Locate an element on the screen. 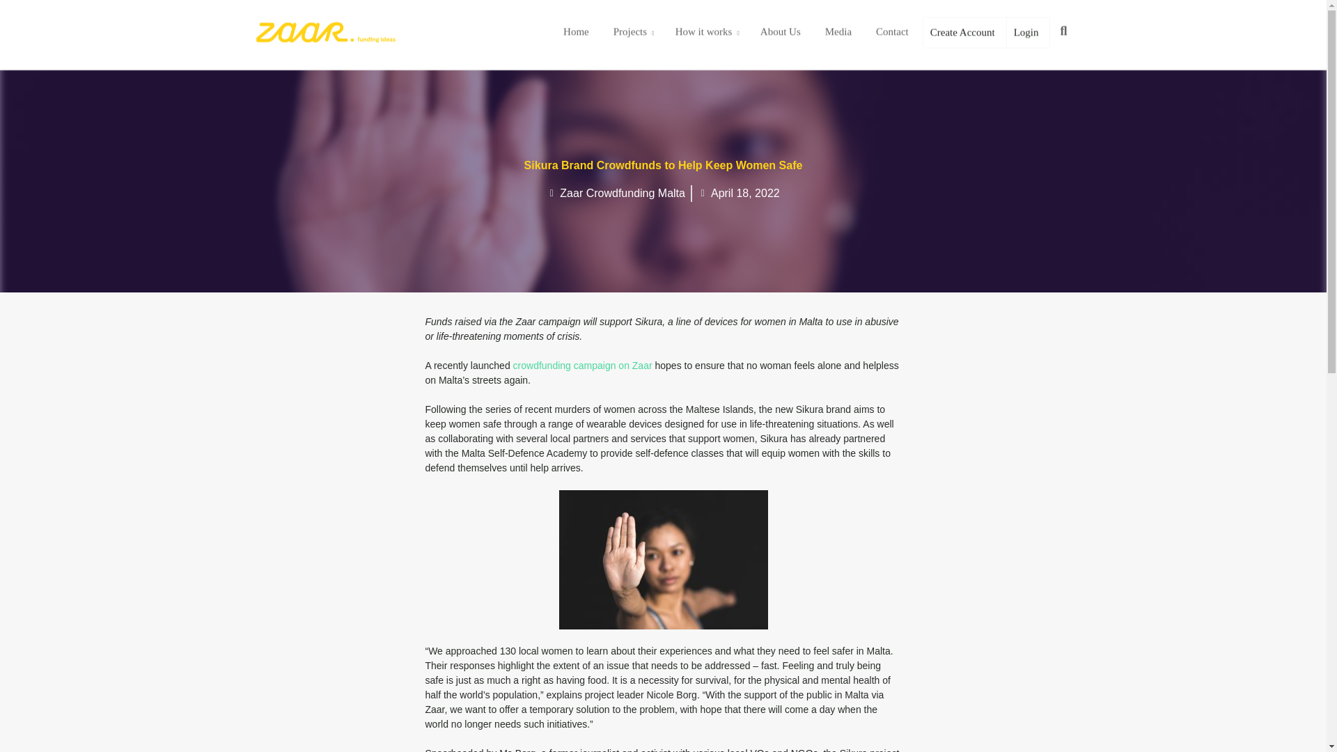 The height and width of the screenshot is (752, 1337). About Us is located at coordinates (782, 36).